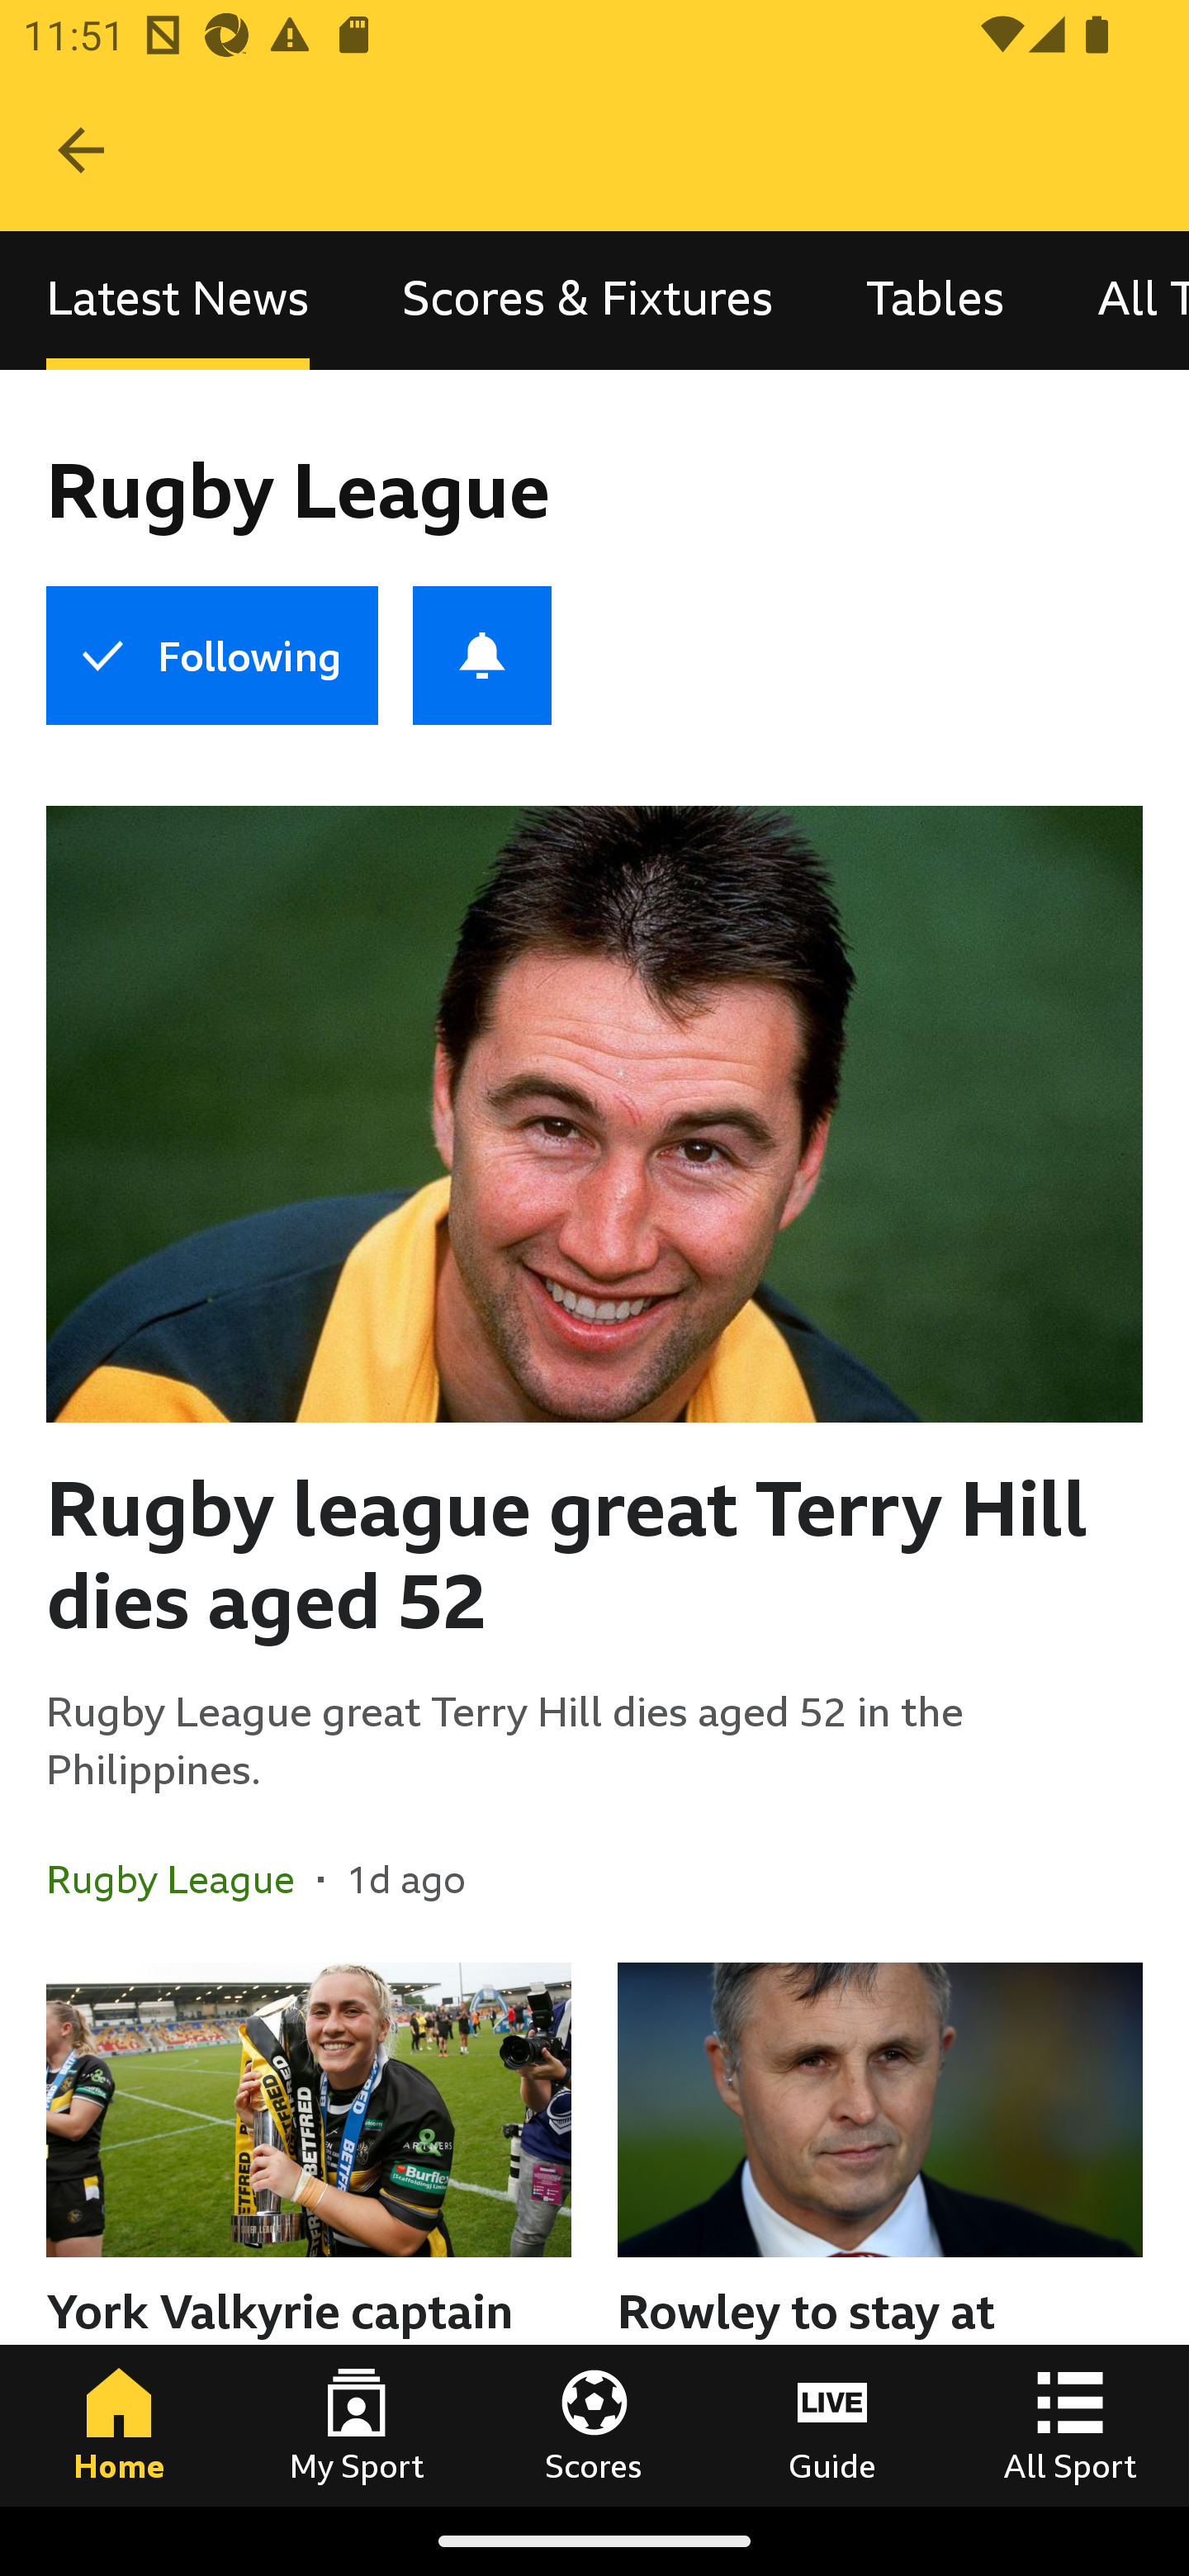  What do you see at coordinates (81, 150) in the screenshot?
I see `Navigate up` at bounding box center [81, 150].